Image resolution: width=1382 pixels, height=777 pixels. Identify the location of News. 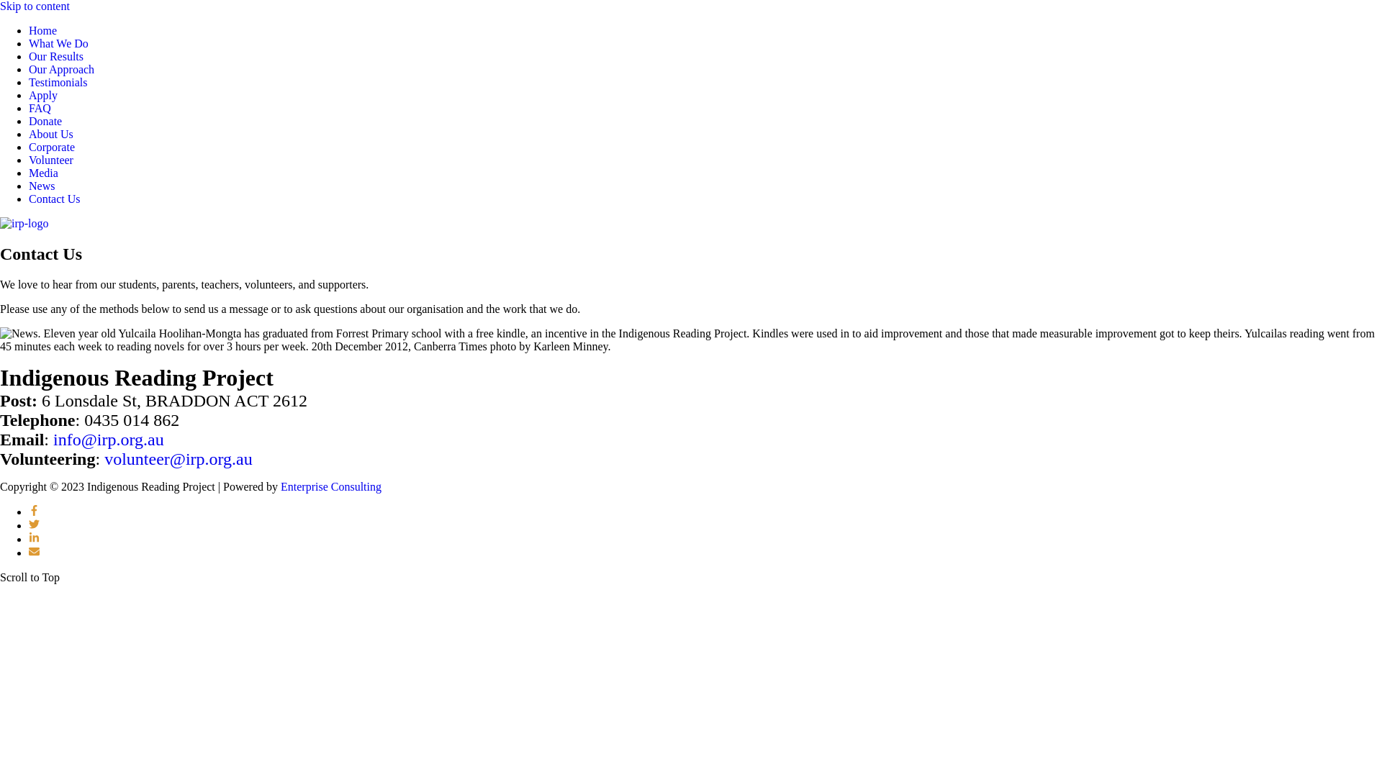
(42, 186).